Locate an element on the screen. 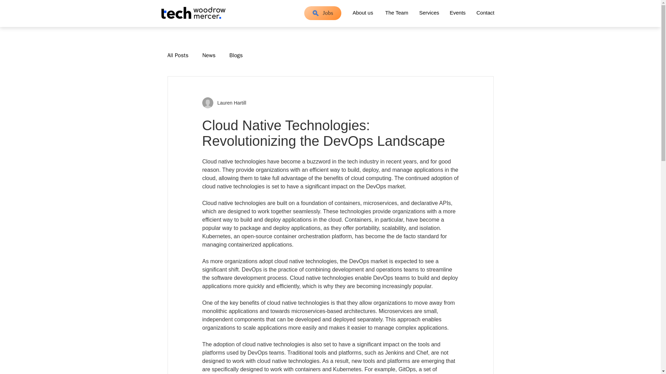 This screenshot has width=666, height=374. Contact is located at coordinates (485, 10).